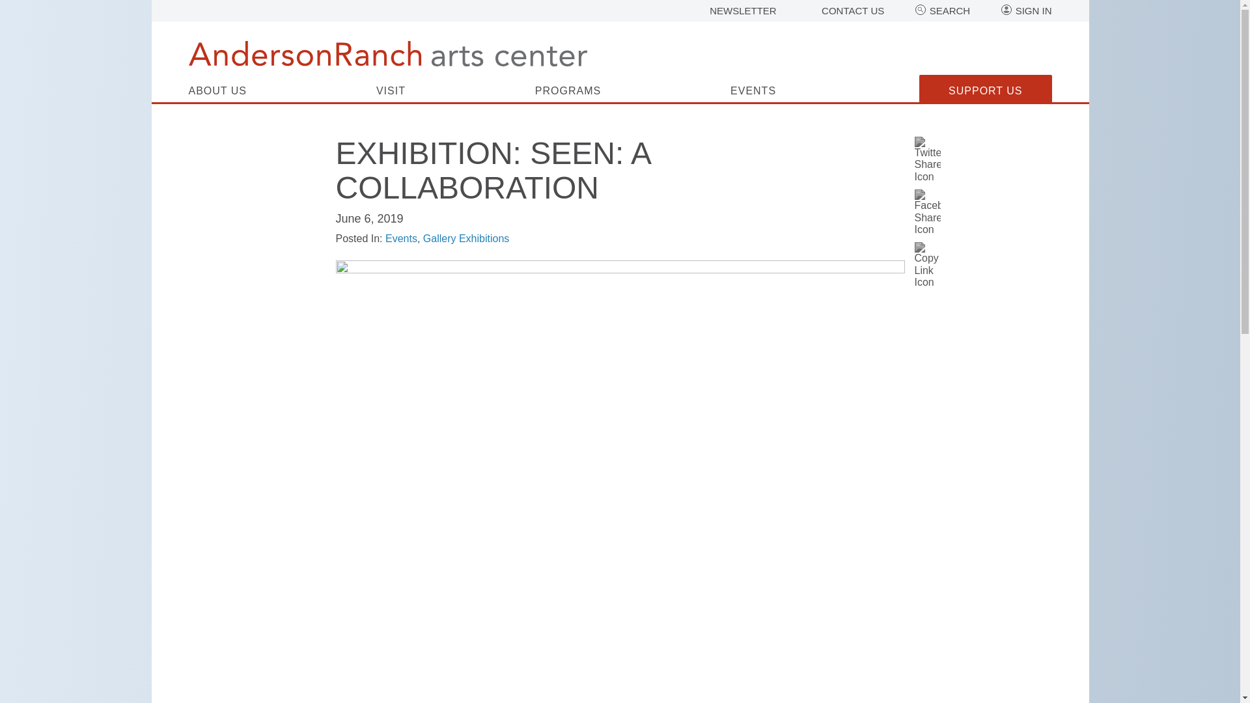 The width and height of the screenshot is (1250, 703). Describe the element at coordinates (852, 10) in the screenshot. I see `CONTACT US` at that location.